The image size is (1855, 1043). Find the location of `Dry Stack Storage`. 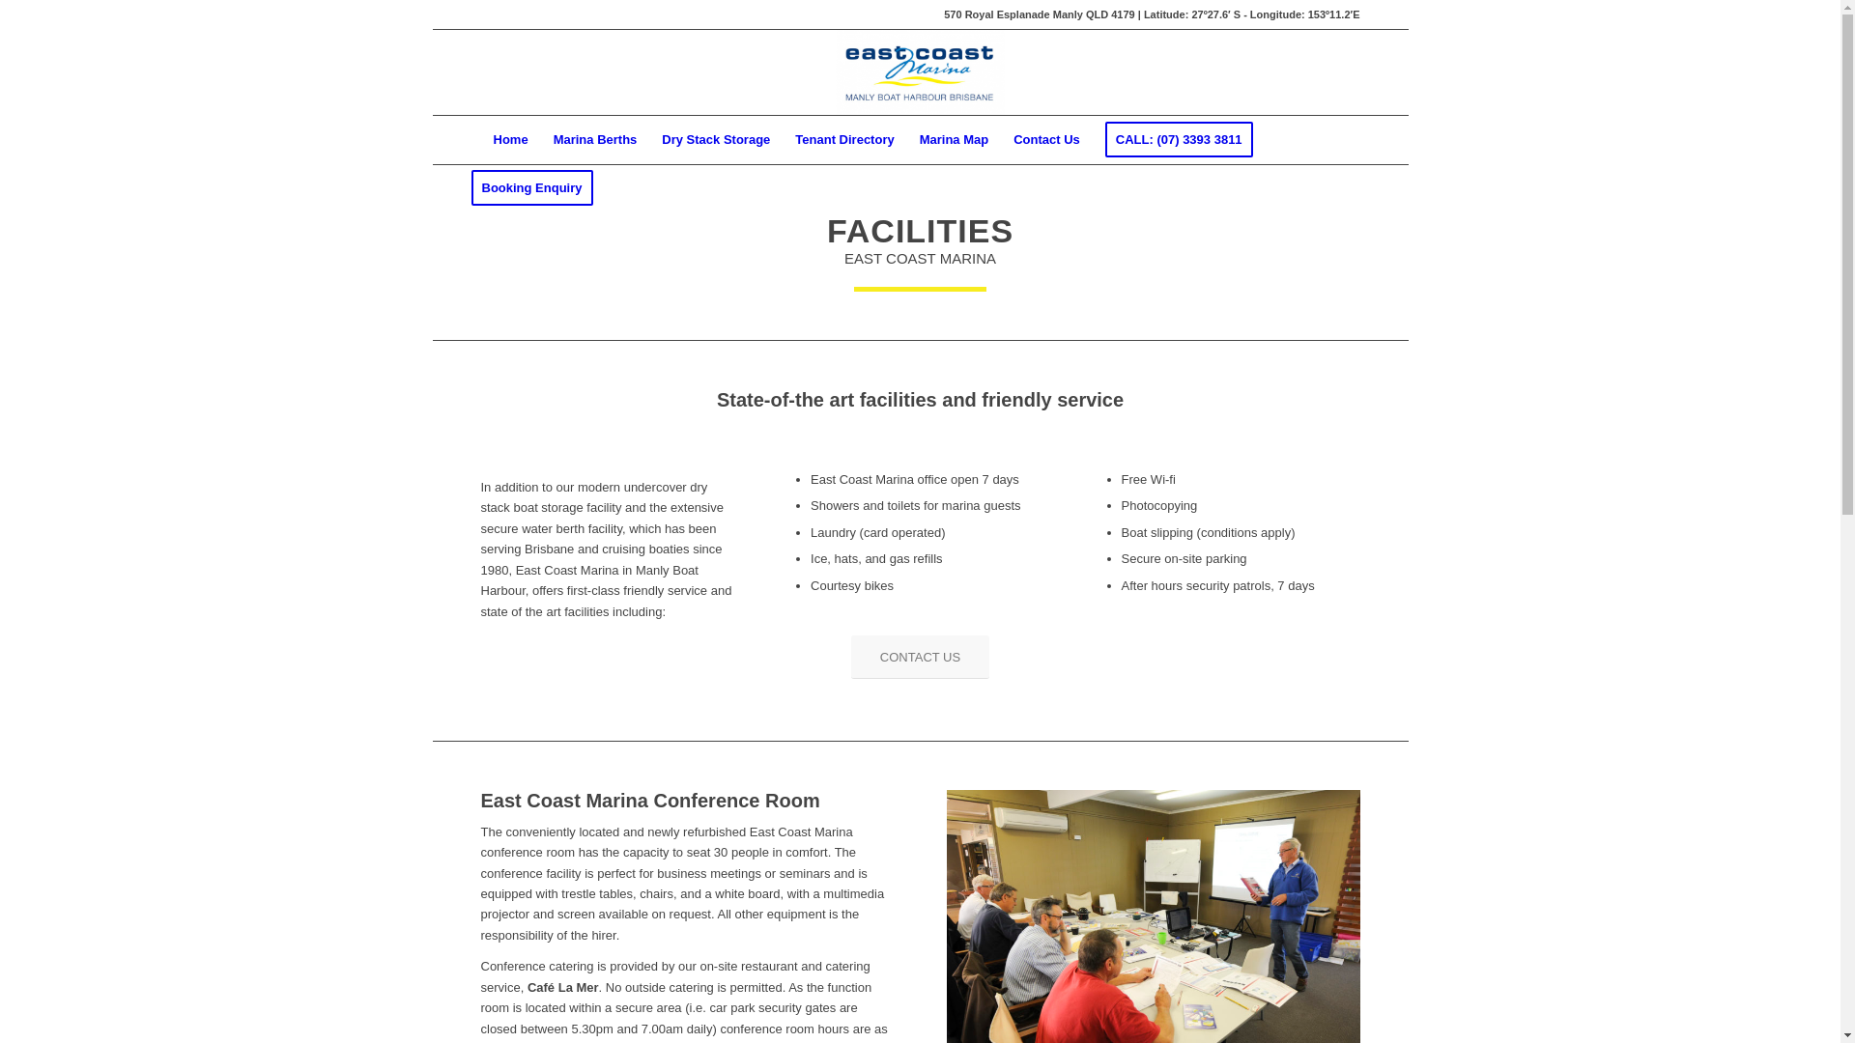

Dry Stack Storage is located at coordinates (716, 140).